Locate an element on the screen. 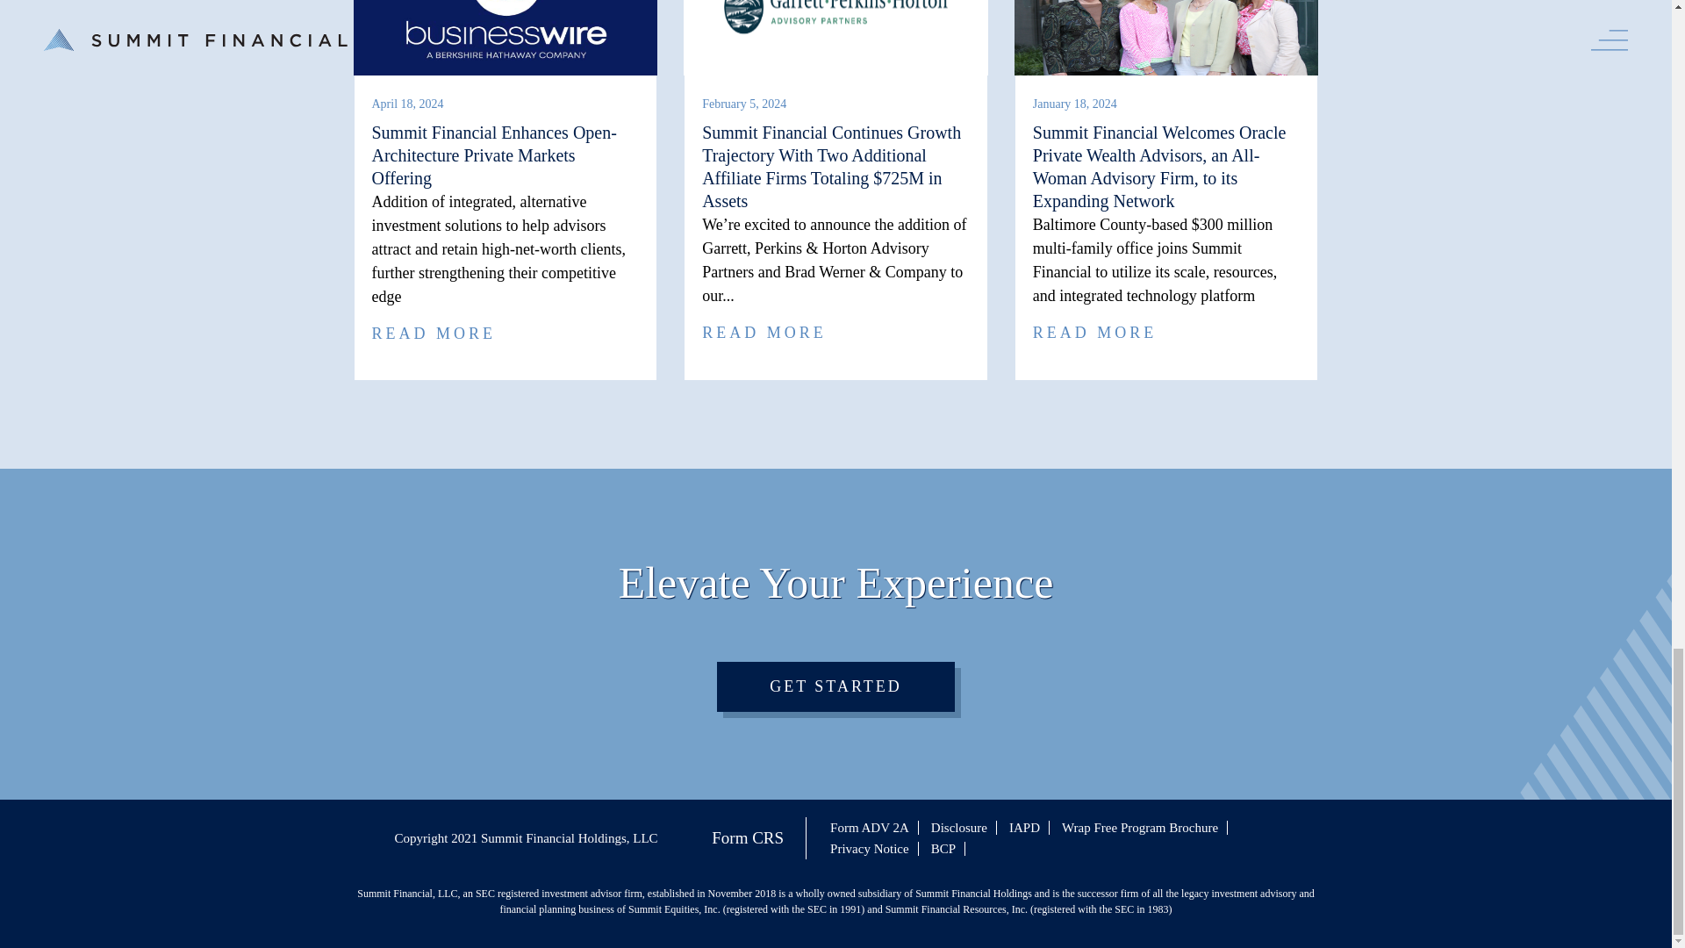 The width and height of the screenshot is (1685, 948). READ MORE is located at coordinates (764, 332).